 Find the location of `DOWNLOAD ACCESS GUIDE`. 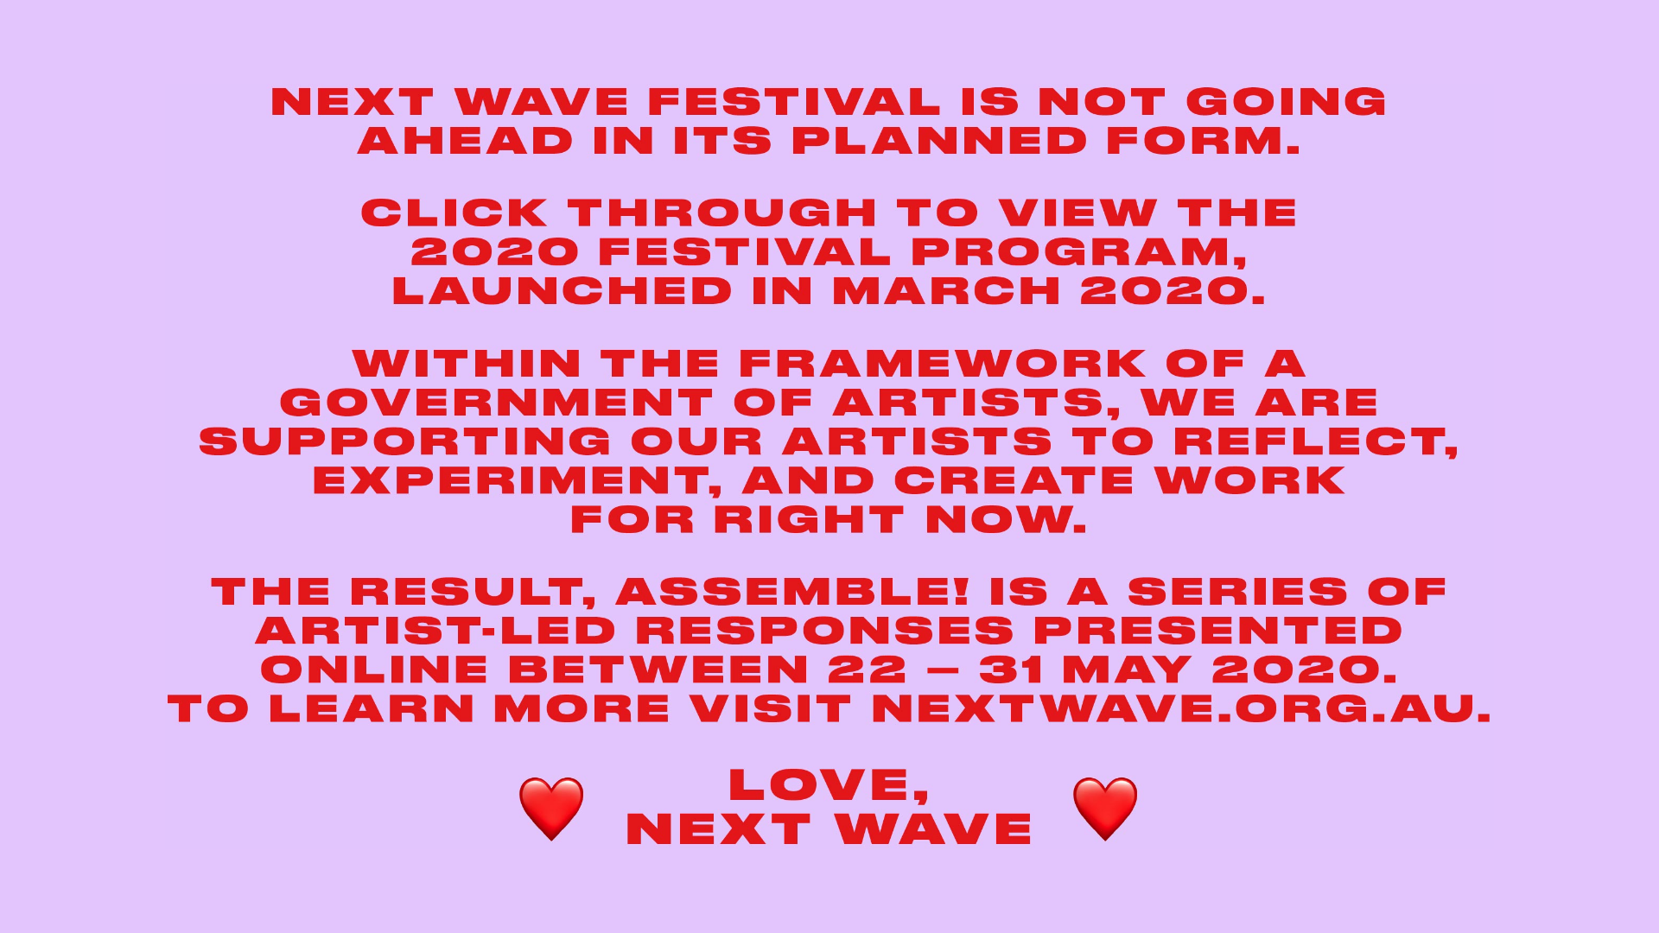

DOWNLOAD ACCESS GUIDE is located at coordinates (1420, 54).